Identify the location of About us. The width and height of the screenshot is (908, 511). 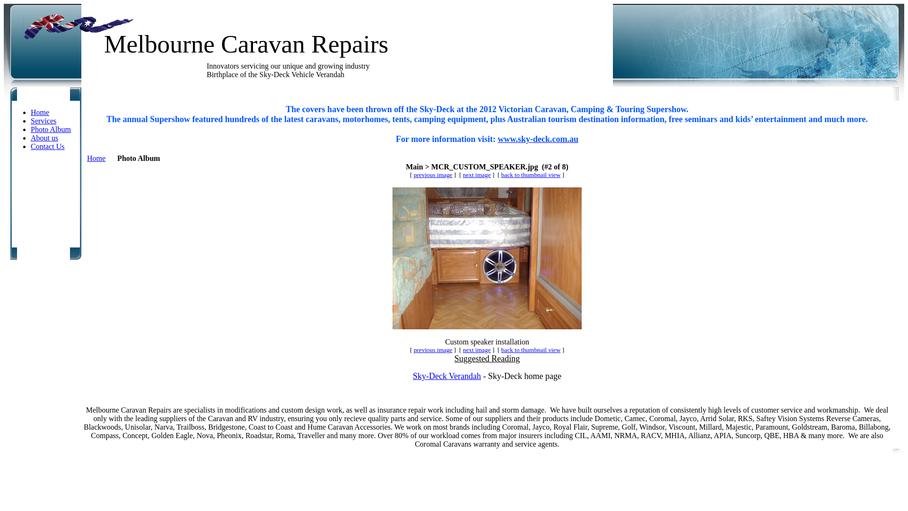
(44, 138).